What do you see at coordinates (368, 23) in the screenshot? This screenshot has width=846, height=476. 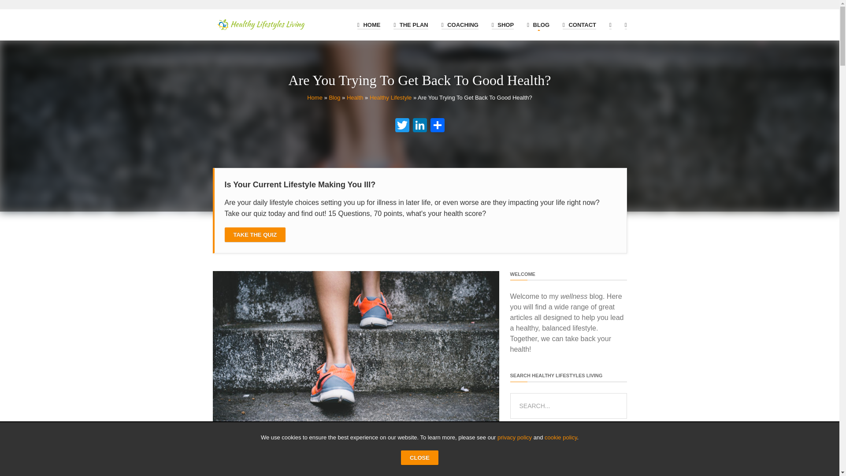 I see `HOME` at bounding box center [368, 23].